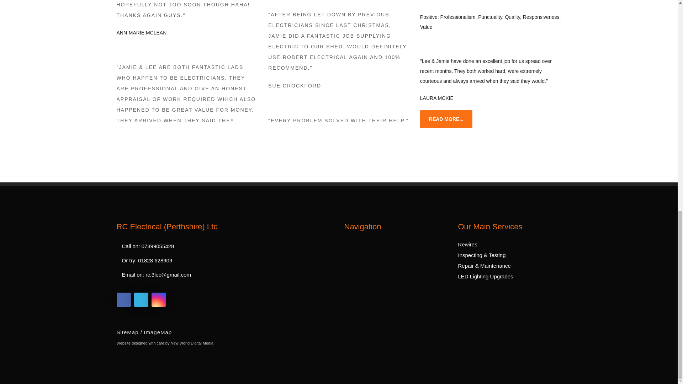  Describe the element at coordinates (220, 246) in the screenshot. I see `Call on: 07399055428` at that location.